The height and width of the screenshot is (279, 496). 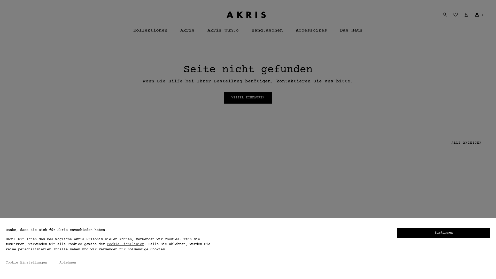 What do you see at coordinates (126, 244) in the screenshot?
I see `Cookie-Richtlinien` at bounding box center [126, 244].